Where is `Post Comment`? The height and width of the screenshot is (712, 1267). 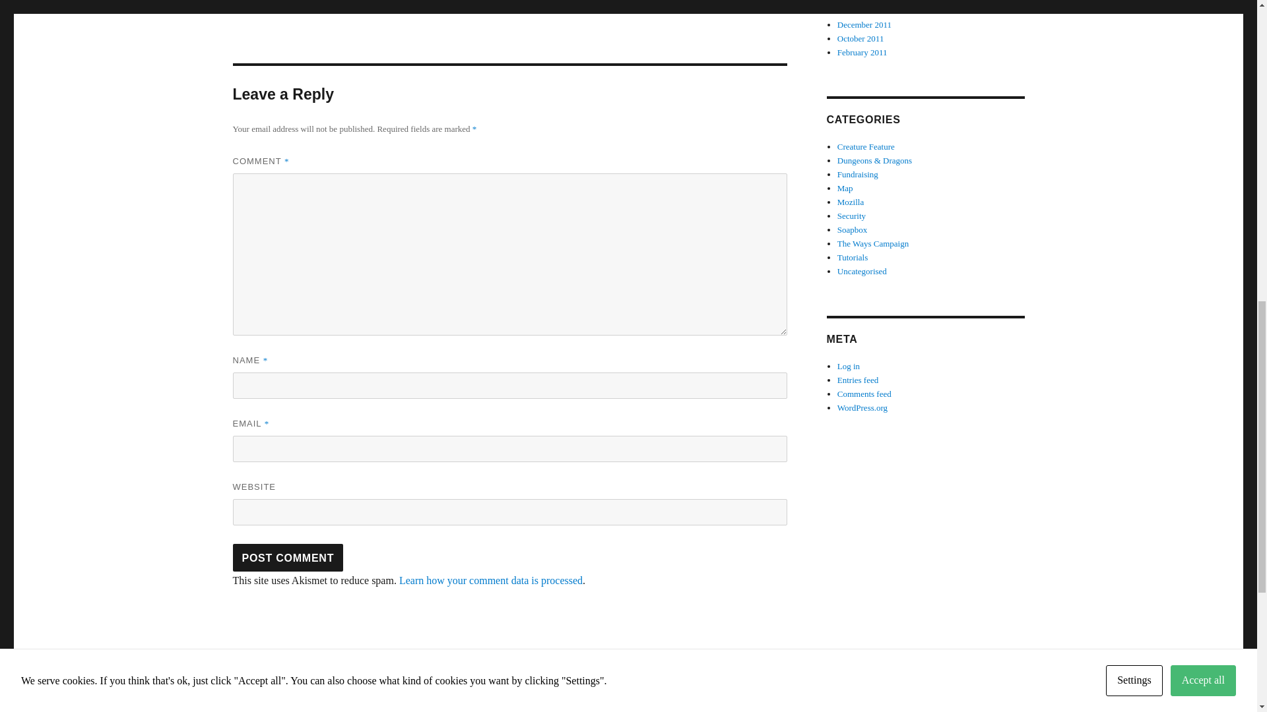
Post Comment is located at coordinates (288, 558).